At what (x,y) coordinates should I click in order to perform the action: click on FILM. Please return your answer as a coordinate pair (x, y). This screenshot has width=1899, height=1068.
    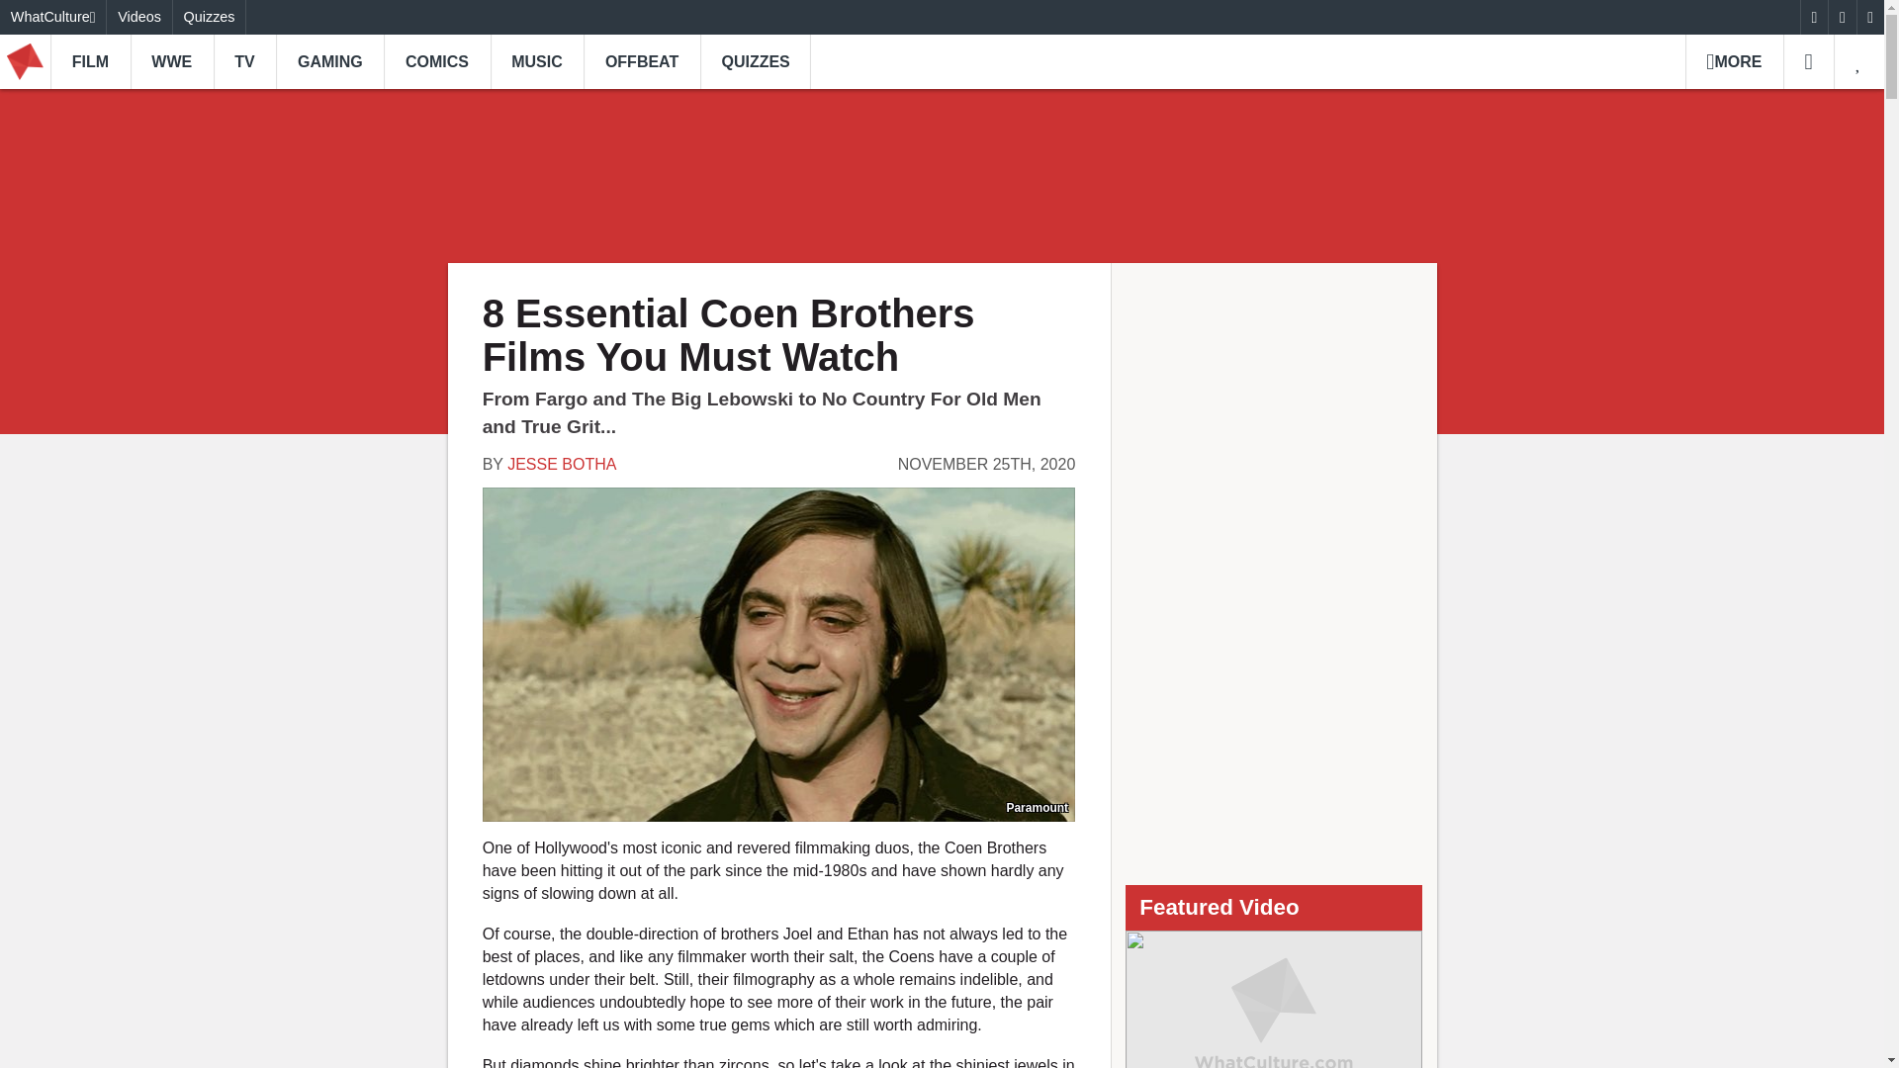
    Looking at the image, I should click on (91, 61).